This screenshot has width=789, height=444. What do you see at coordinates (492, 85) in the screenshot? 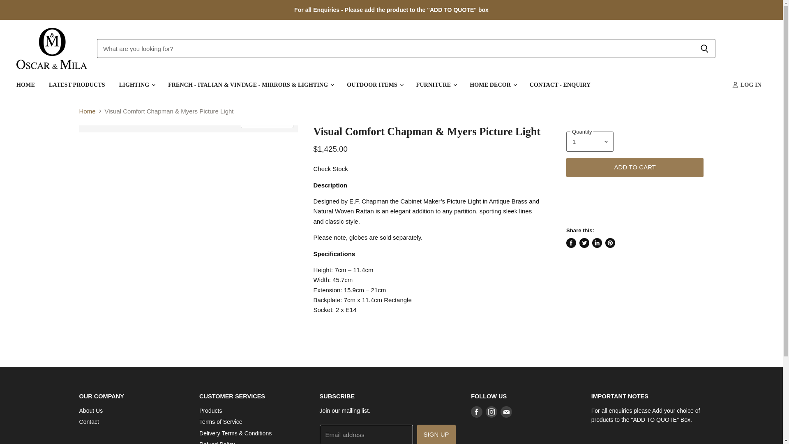
I see `HOME DECOR` at bounding box center [492, 85].